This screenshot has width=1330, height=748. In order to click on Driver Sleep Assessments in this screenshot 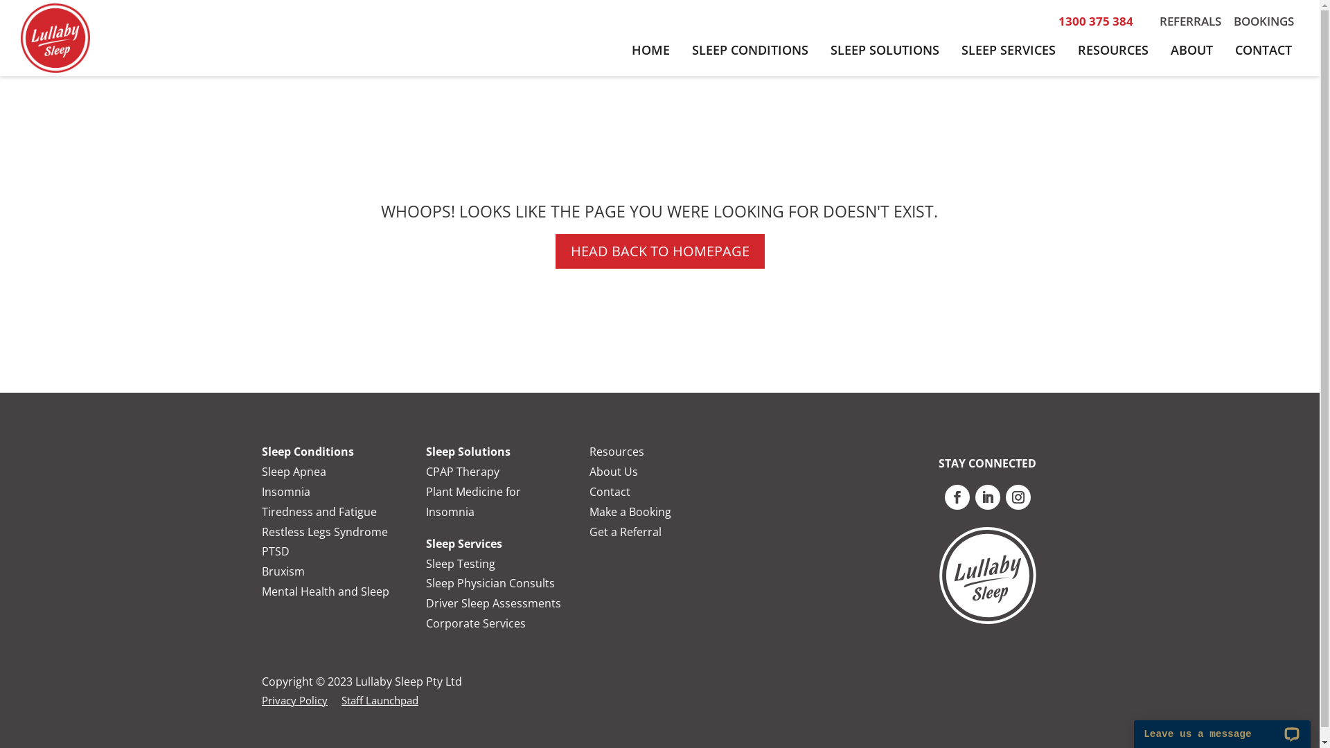, I will do `click(493, 603)`.